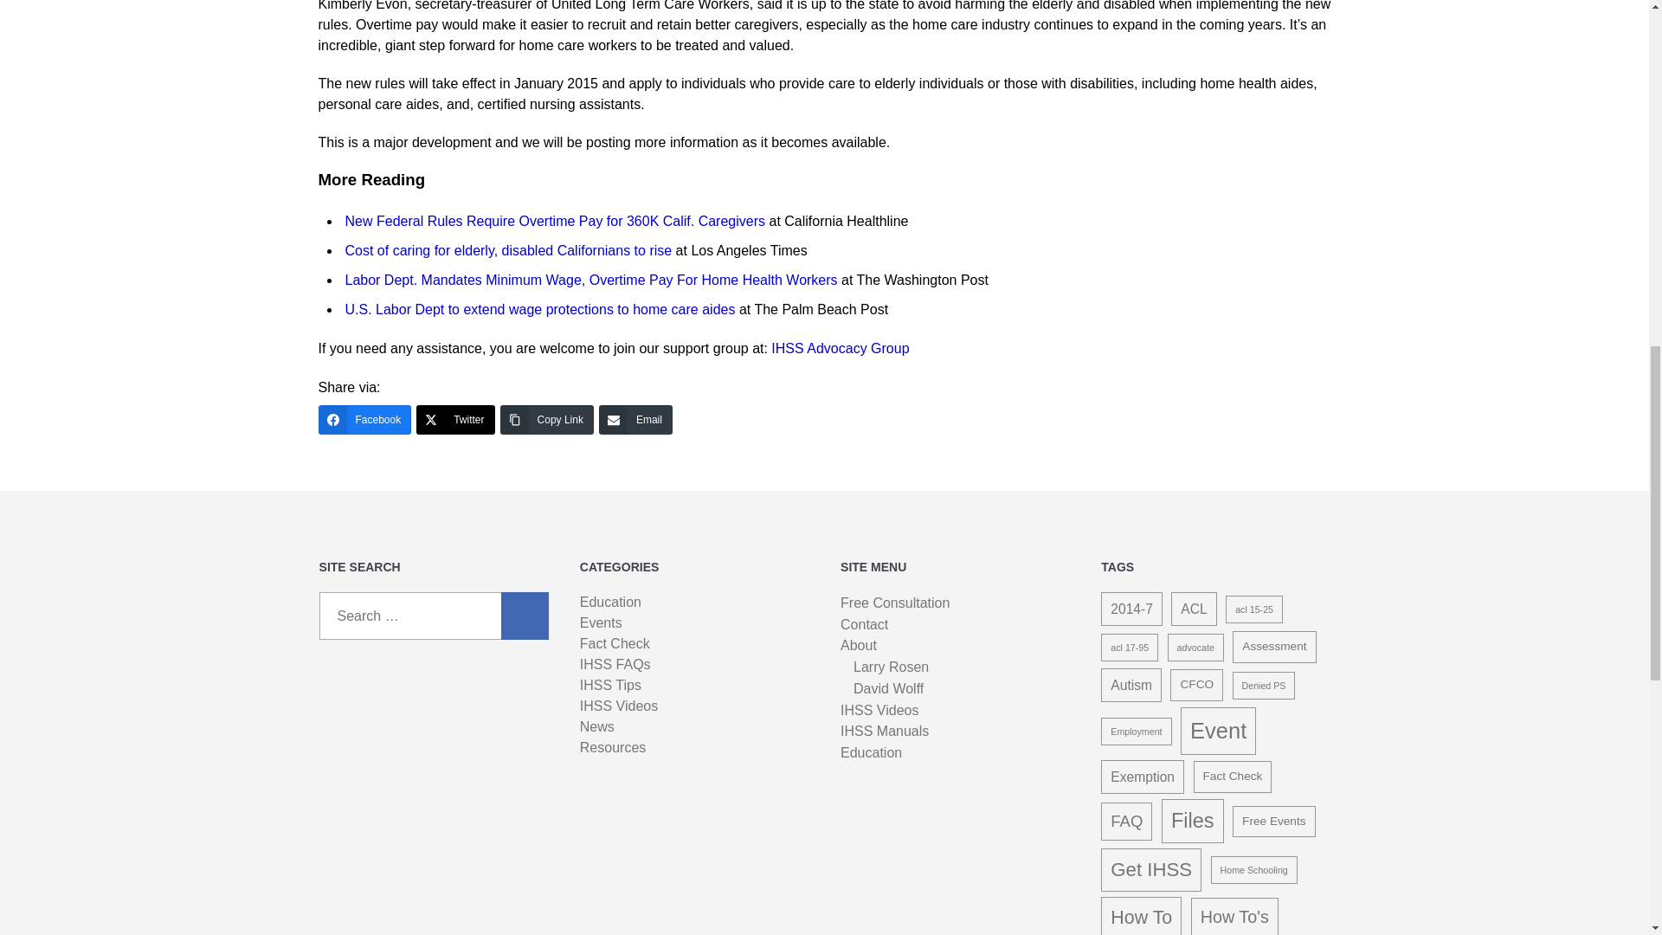 The width and height of the screenshot is (1662, 935). Describe the element at coordinates (1194, 608) in the screenshot. I see `ACL` at that location.